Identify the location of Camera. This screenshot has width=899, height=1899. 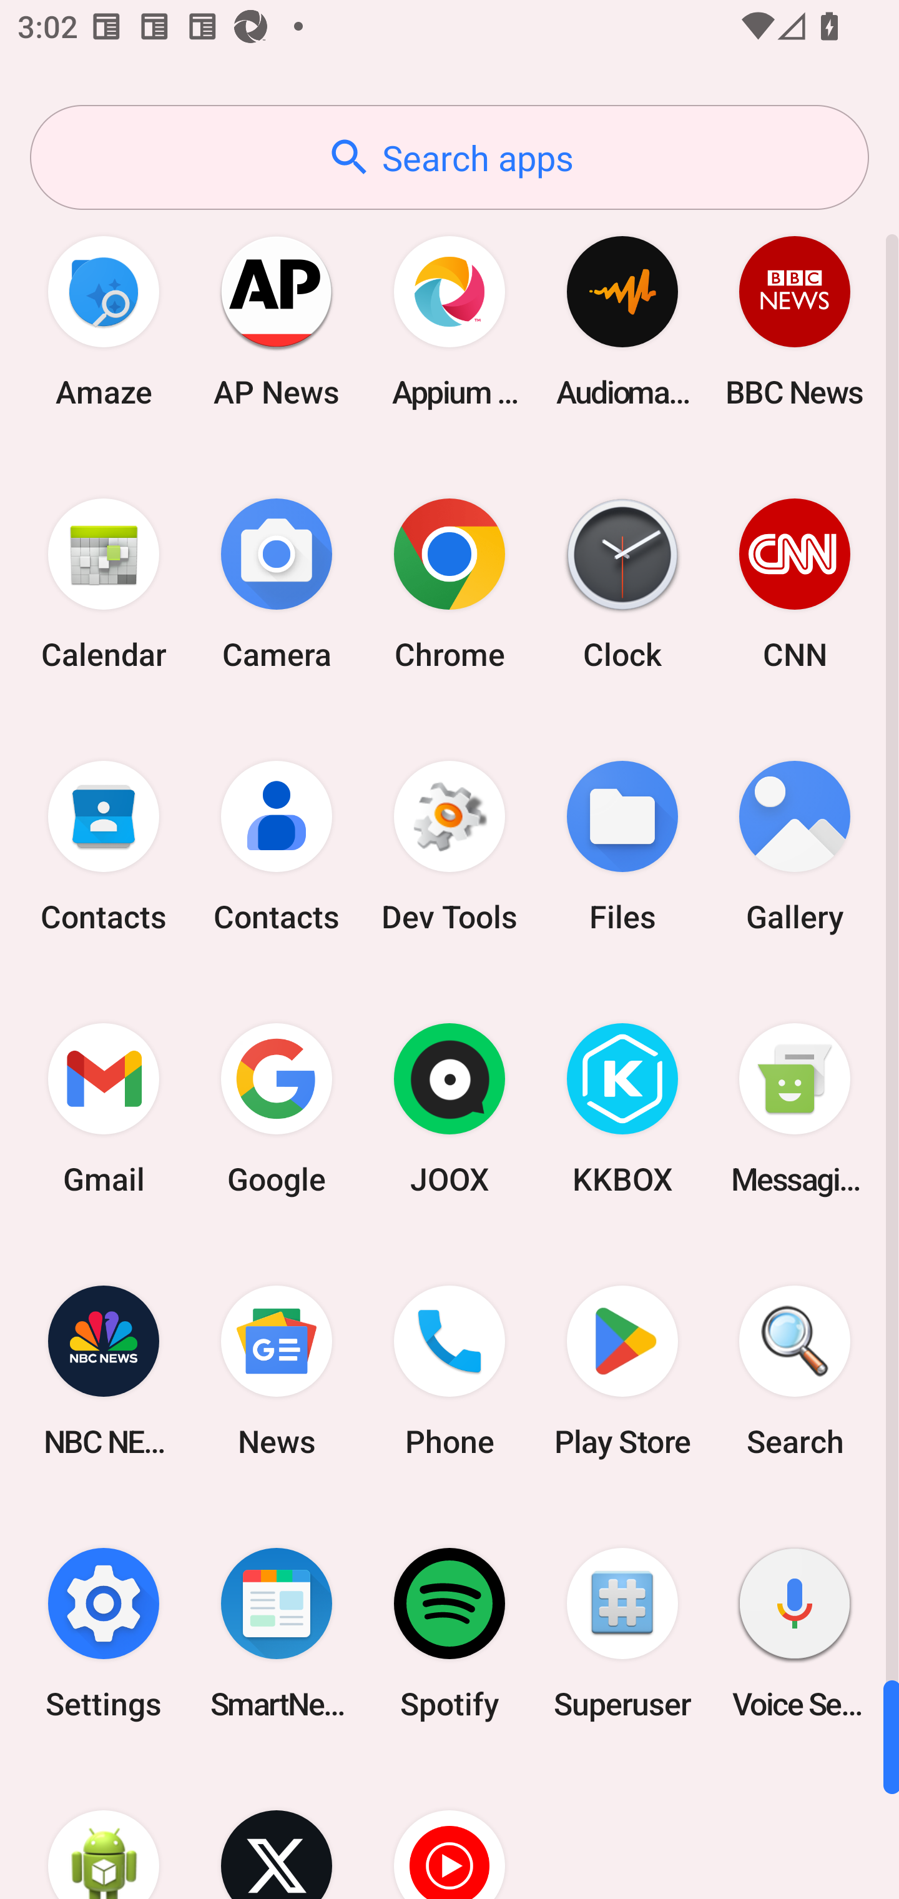
(277, 583).